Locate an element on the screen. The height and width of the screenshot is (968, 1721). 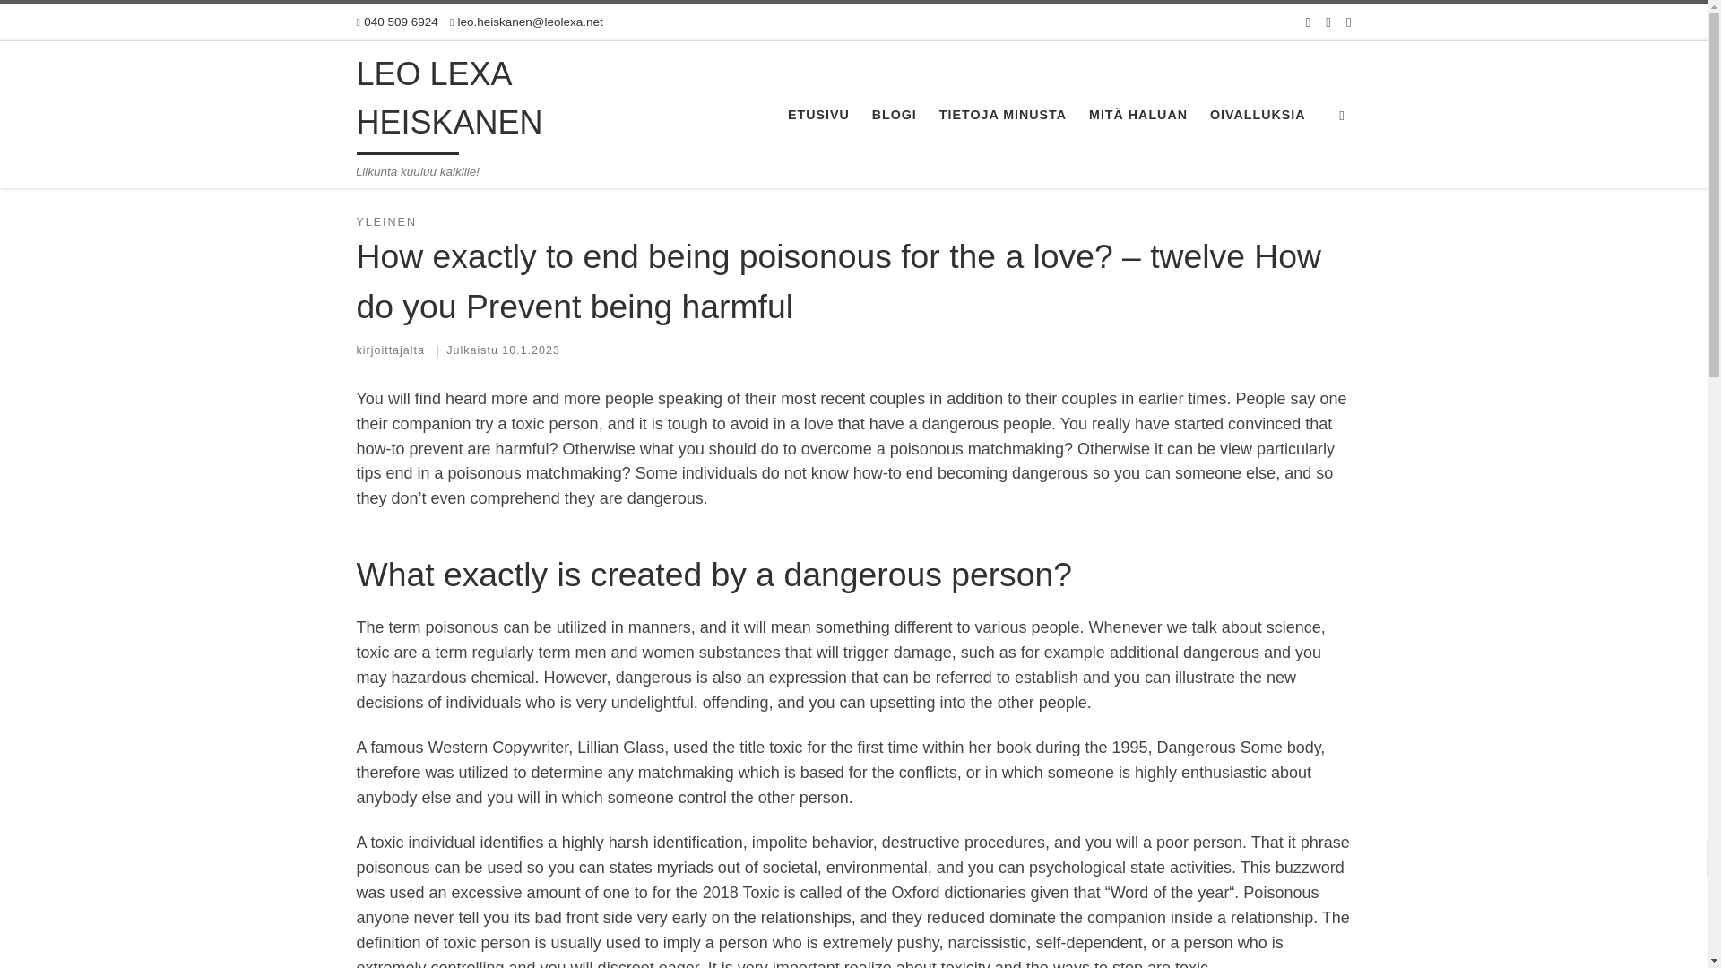
Skip to content is located at coordinates (72, 23).